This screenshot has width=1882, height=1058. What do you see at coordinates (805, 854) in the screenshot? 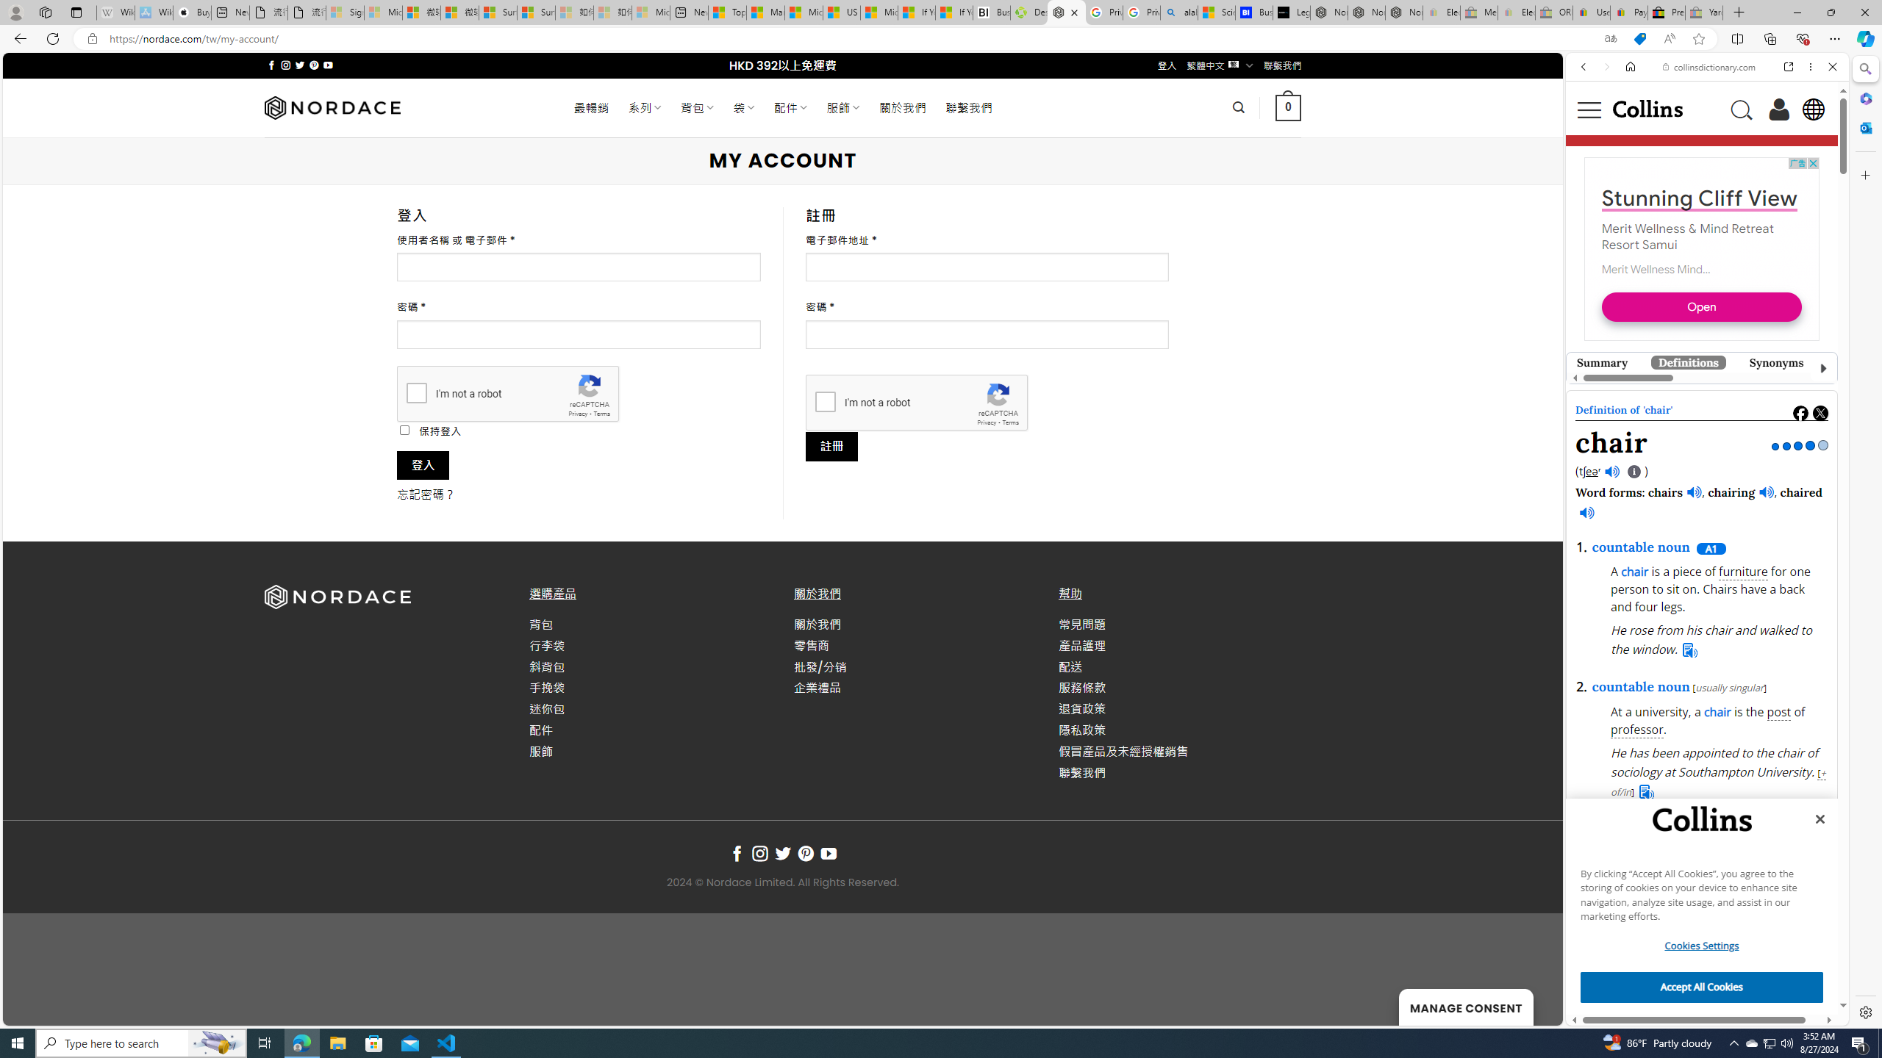
I see `Follow on Pinterest` at bounding box center [805, 854].